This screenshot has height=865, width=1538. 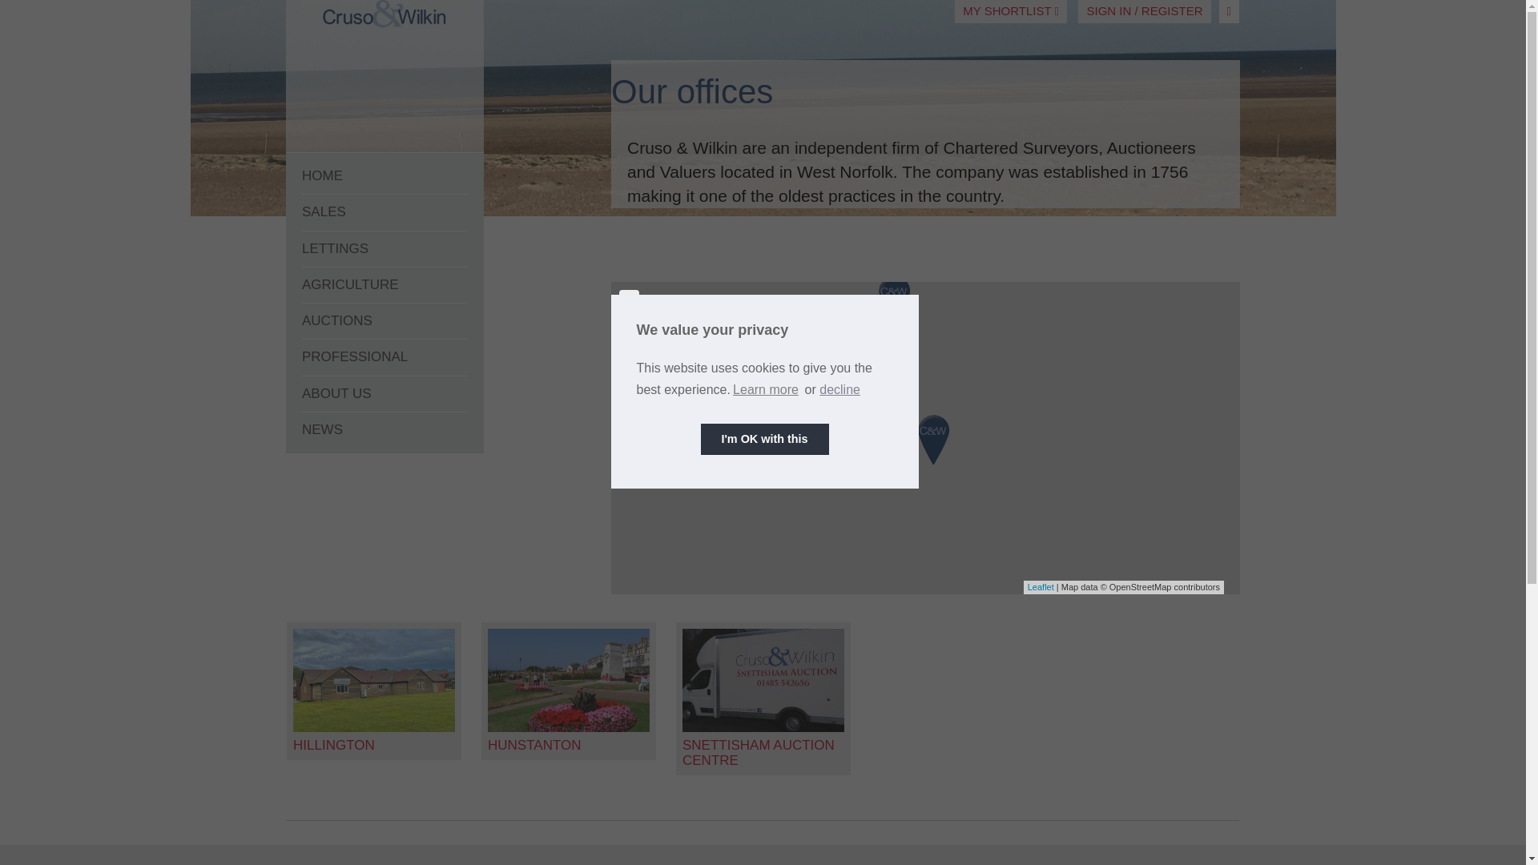 What do you see at coordinates (1040, 586) in the screenshot?
I see `Leaflet` at bounding box center [1040, 586].